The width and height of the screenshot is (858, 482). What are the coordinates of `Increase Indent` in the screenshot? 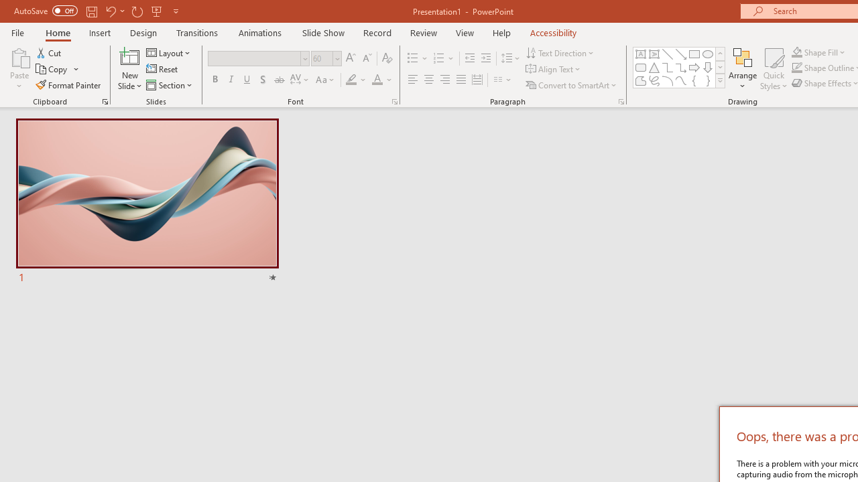 It's located at (486, 59).